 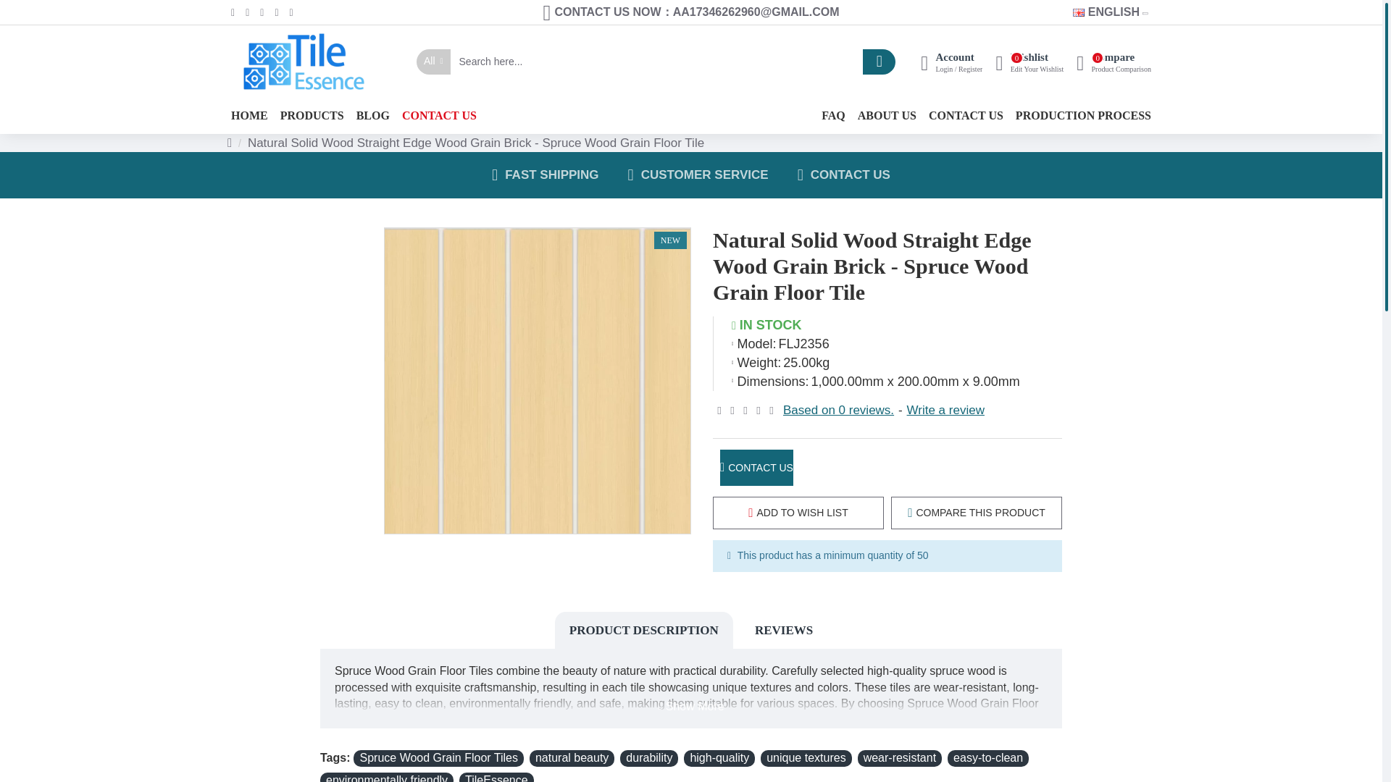 What do you see at coordinates (249, 116) in the screenshot?
I see `HOME` at bounding box center [249, 116].